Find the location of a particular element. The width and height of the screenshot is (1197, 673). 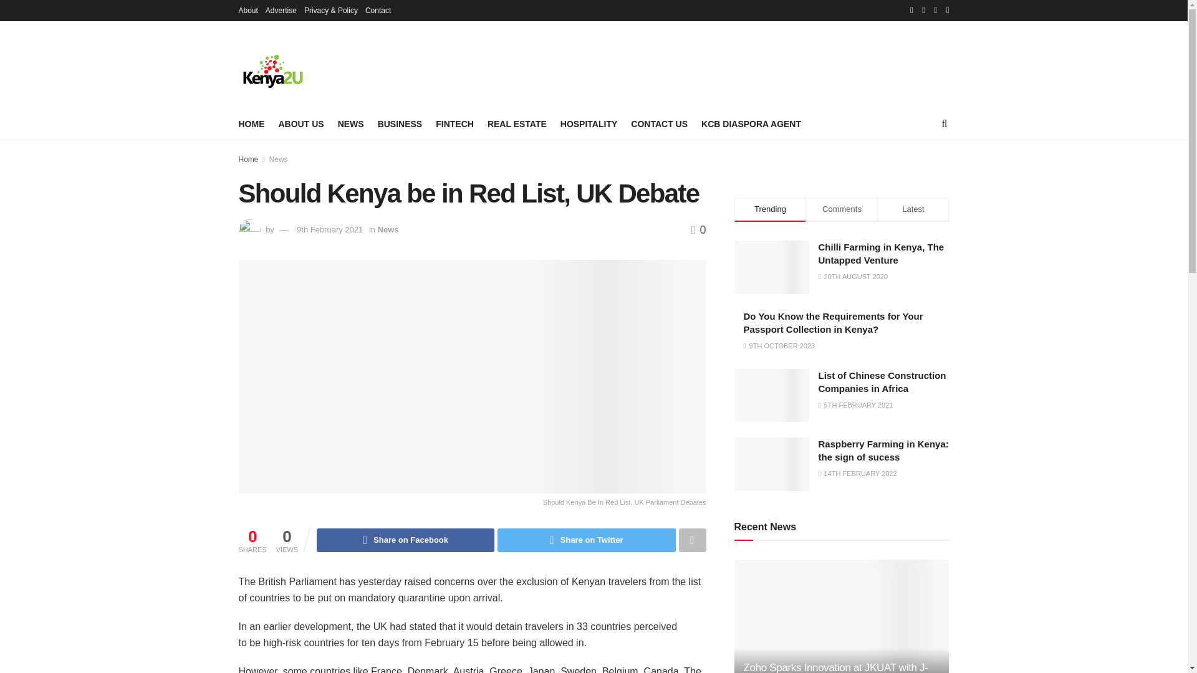

Home is located at coordinates (248, 160).